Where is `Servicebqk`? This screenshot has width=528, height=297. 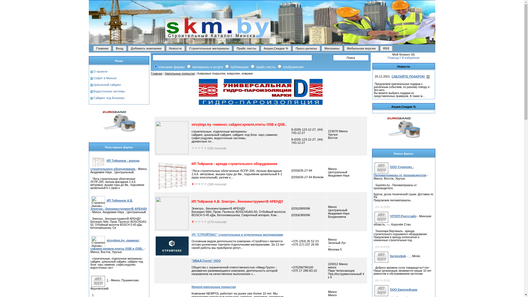 Servicebqk is located at coordinates (398, 256).